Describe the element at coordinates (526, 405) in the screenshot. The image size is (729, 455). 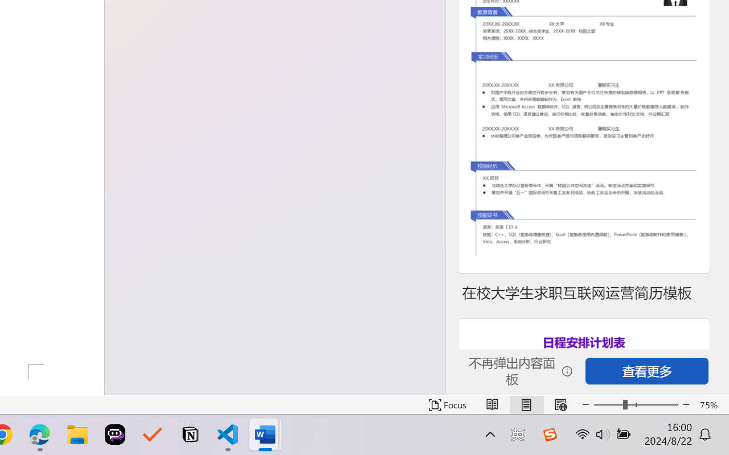
I see `Print Layout` at that location.